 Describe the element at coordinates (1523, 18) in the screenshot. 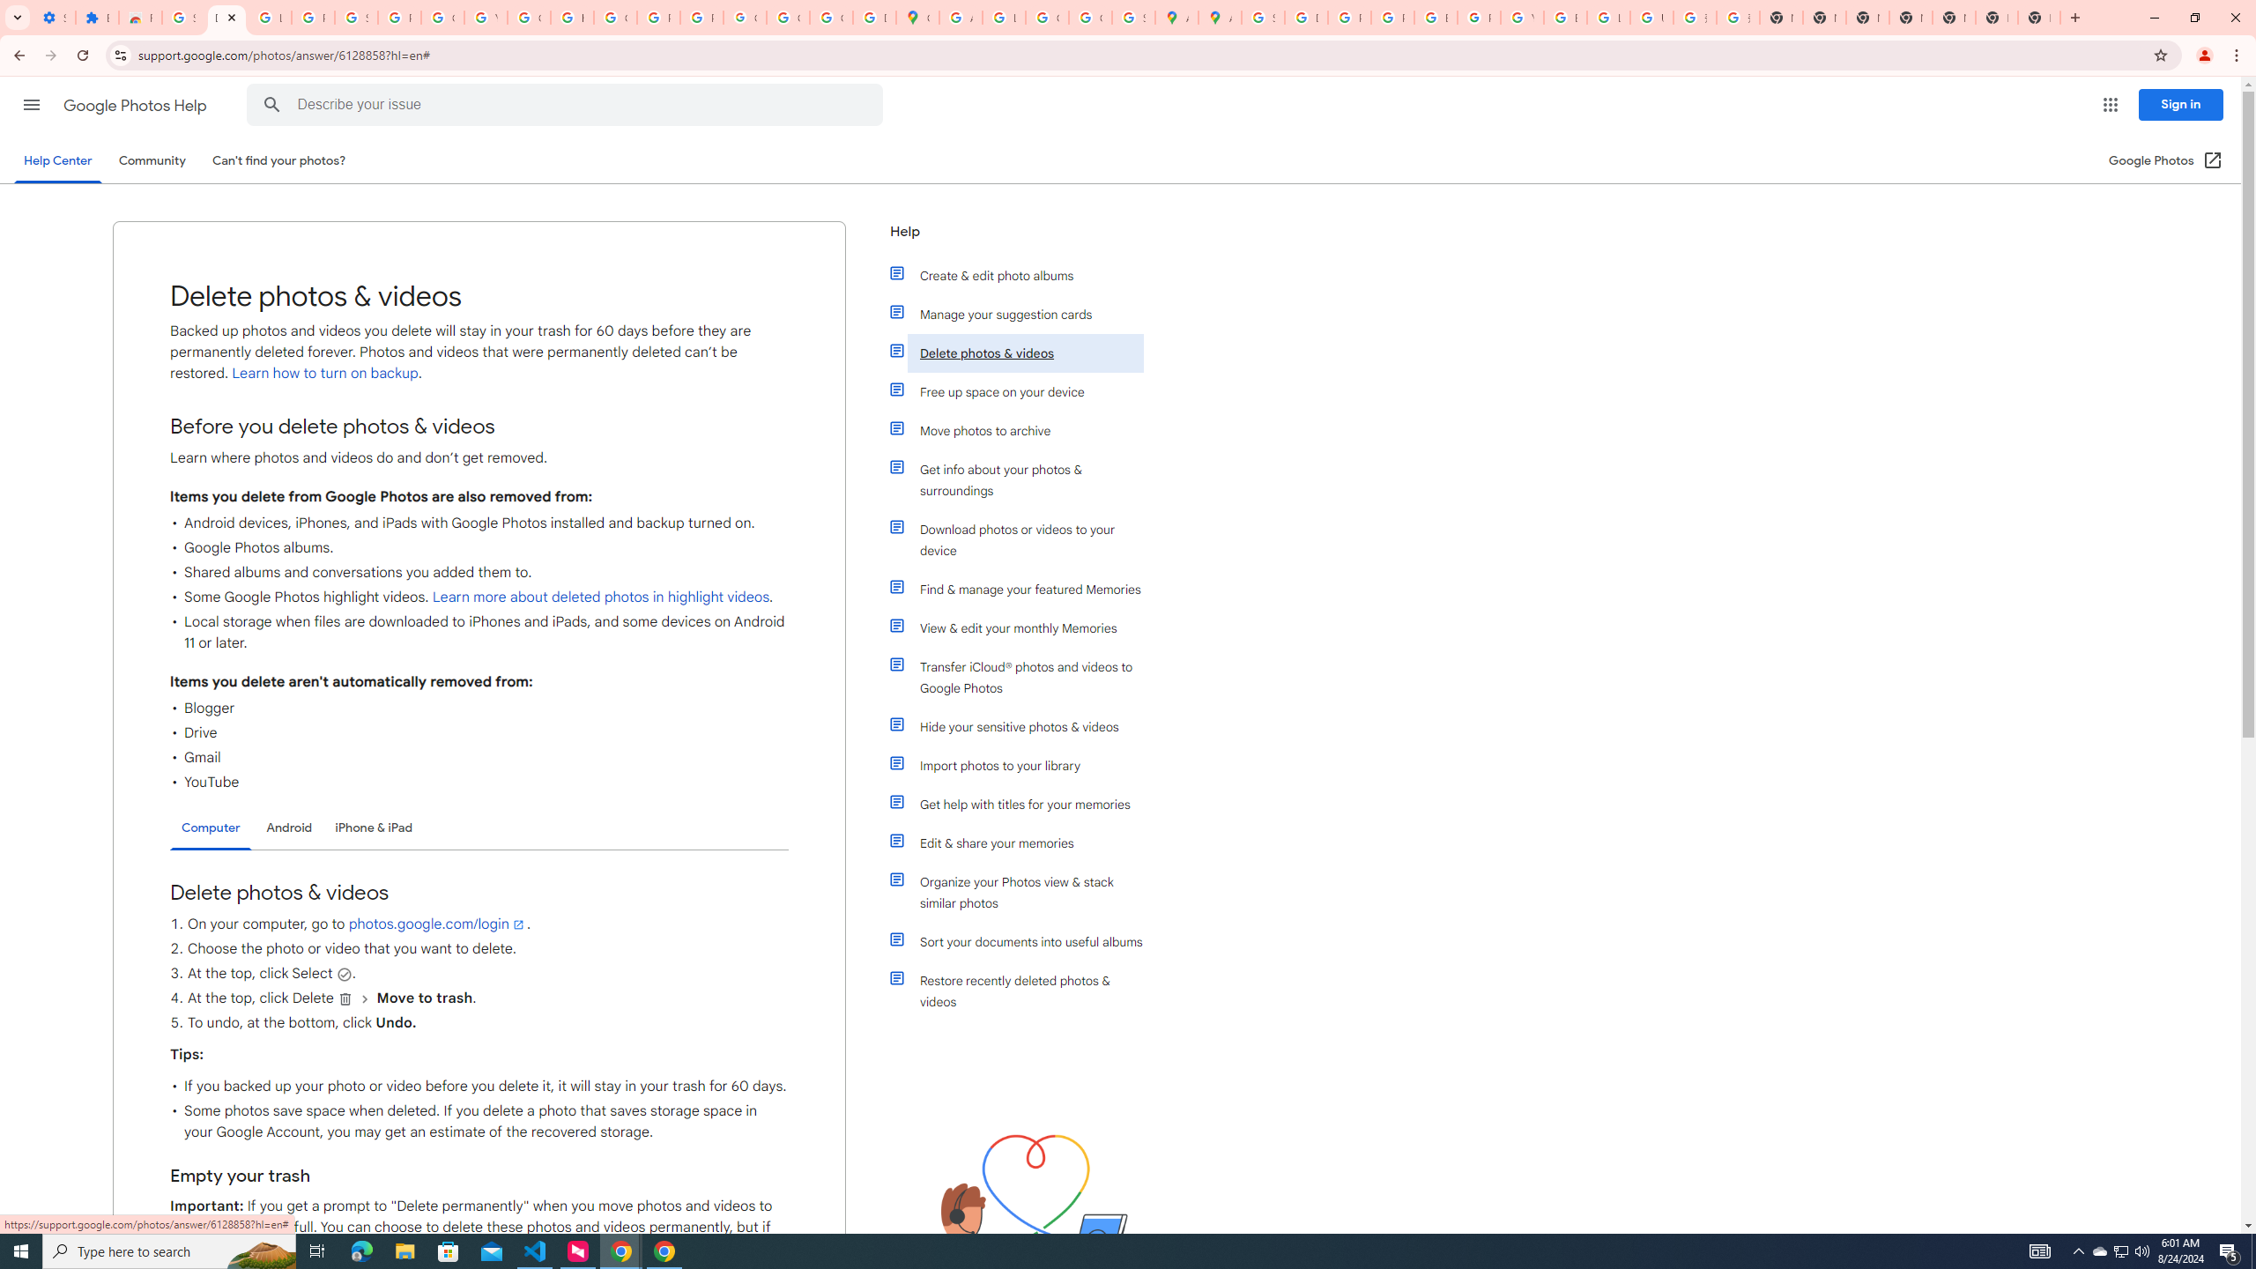

I see `YouTube` at that location.